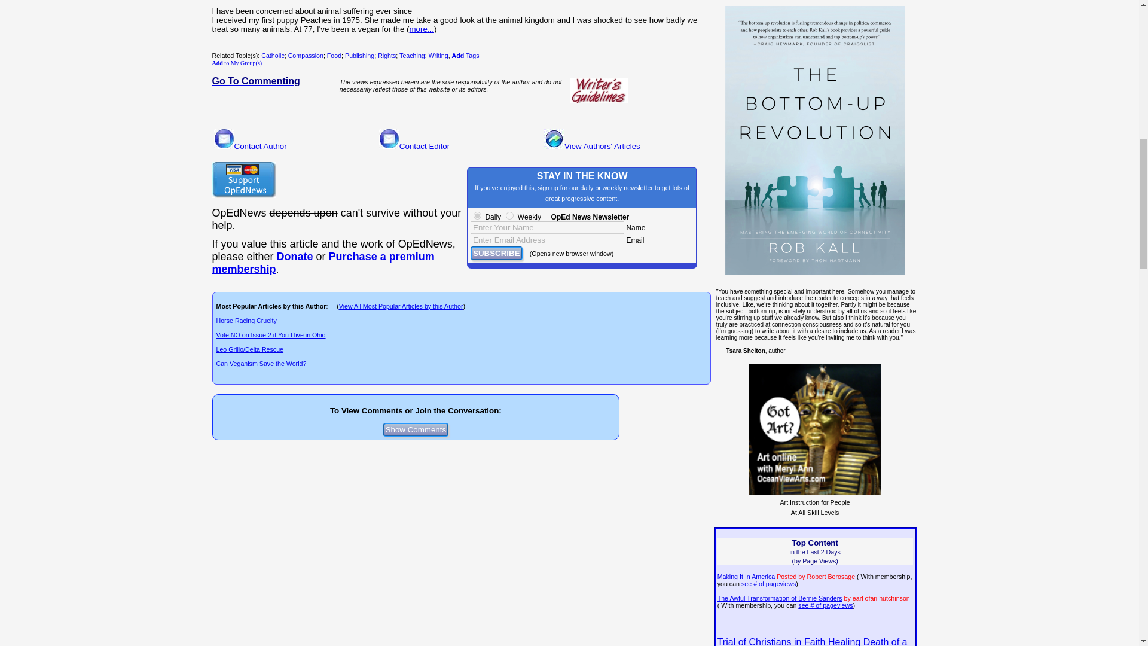 The image size is (1148, 646). Describe the element at coordinates (273, 56) in the screenshot. I see `Catholic` at that location.